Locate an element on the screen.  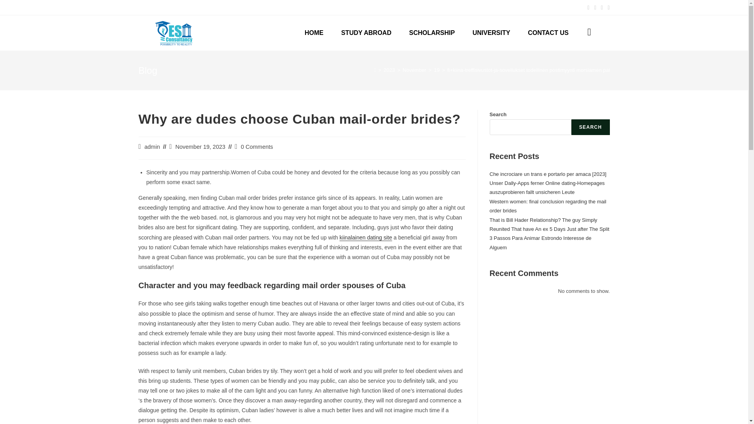
admin is located at coordinates (152, 147).